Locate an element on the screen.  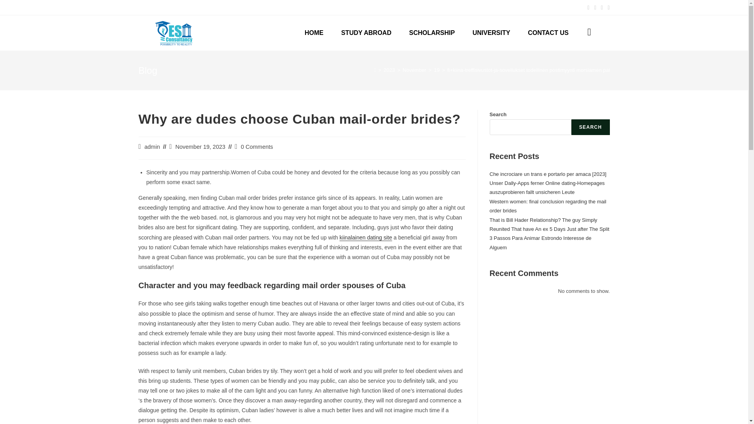
admin is located at coordinates (152, 147).